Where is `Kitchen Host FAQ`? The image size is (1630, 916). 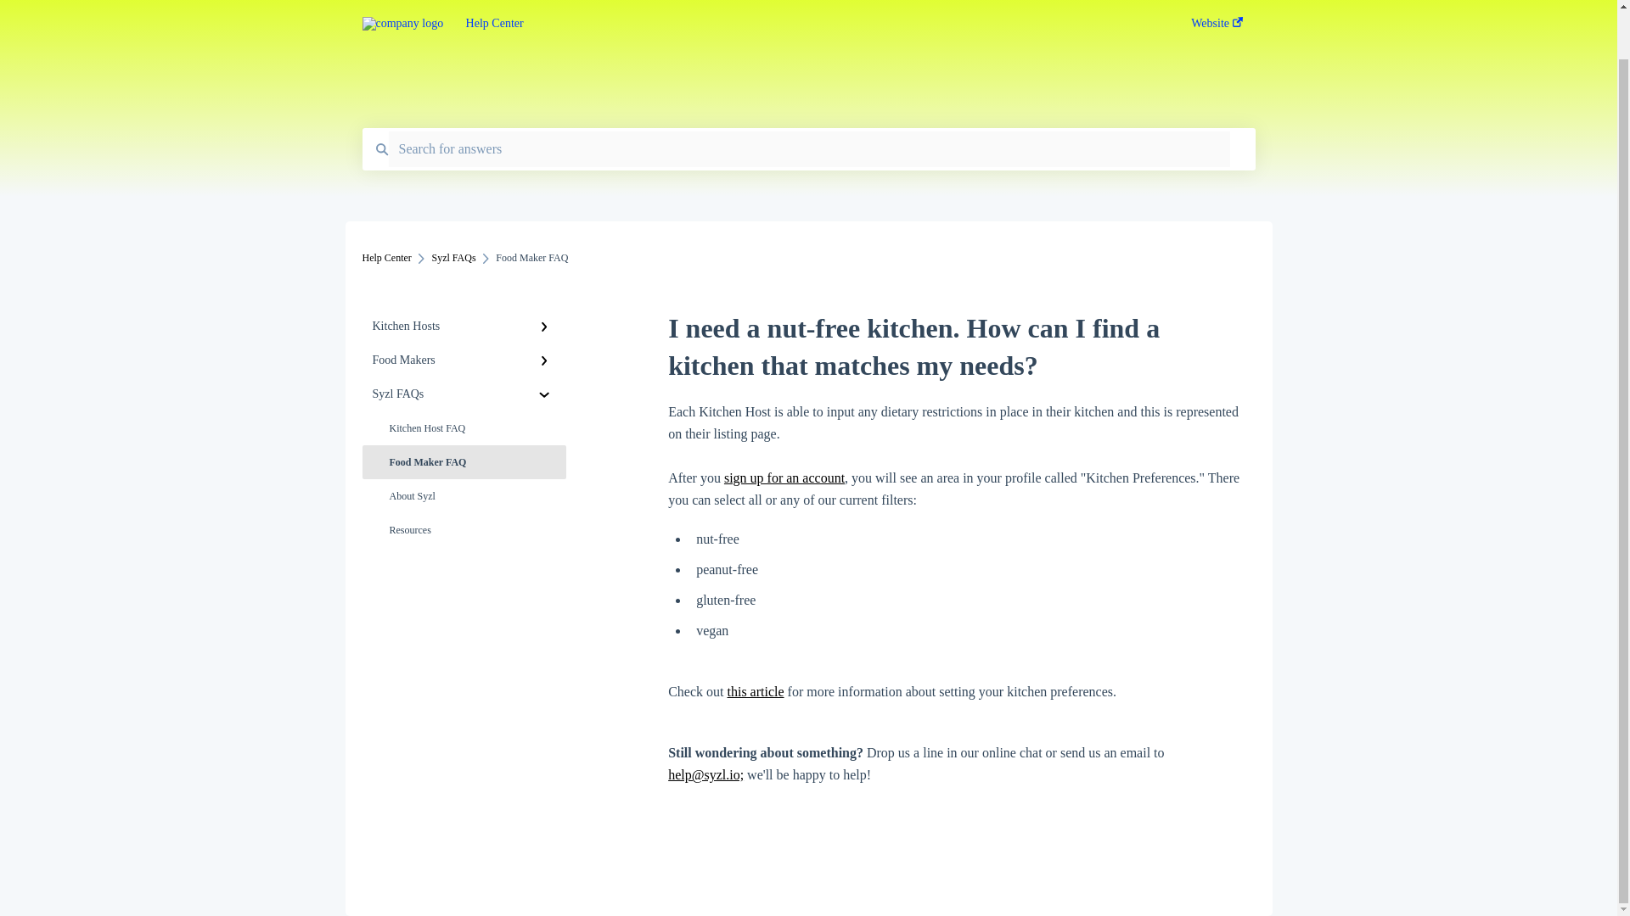
Kitchen Host FAQ is located at coordinates (464, 427).